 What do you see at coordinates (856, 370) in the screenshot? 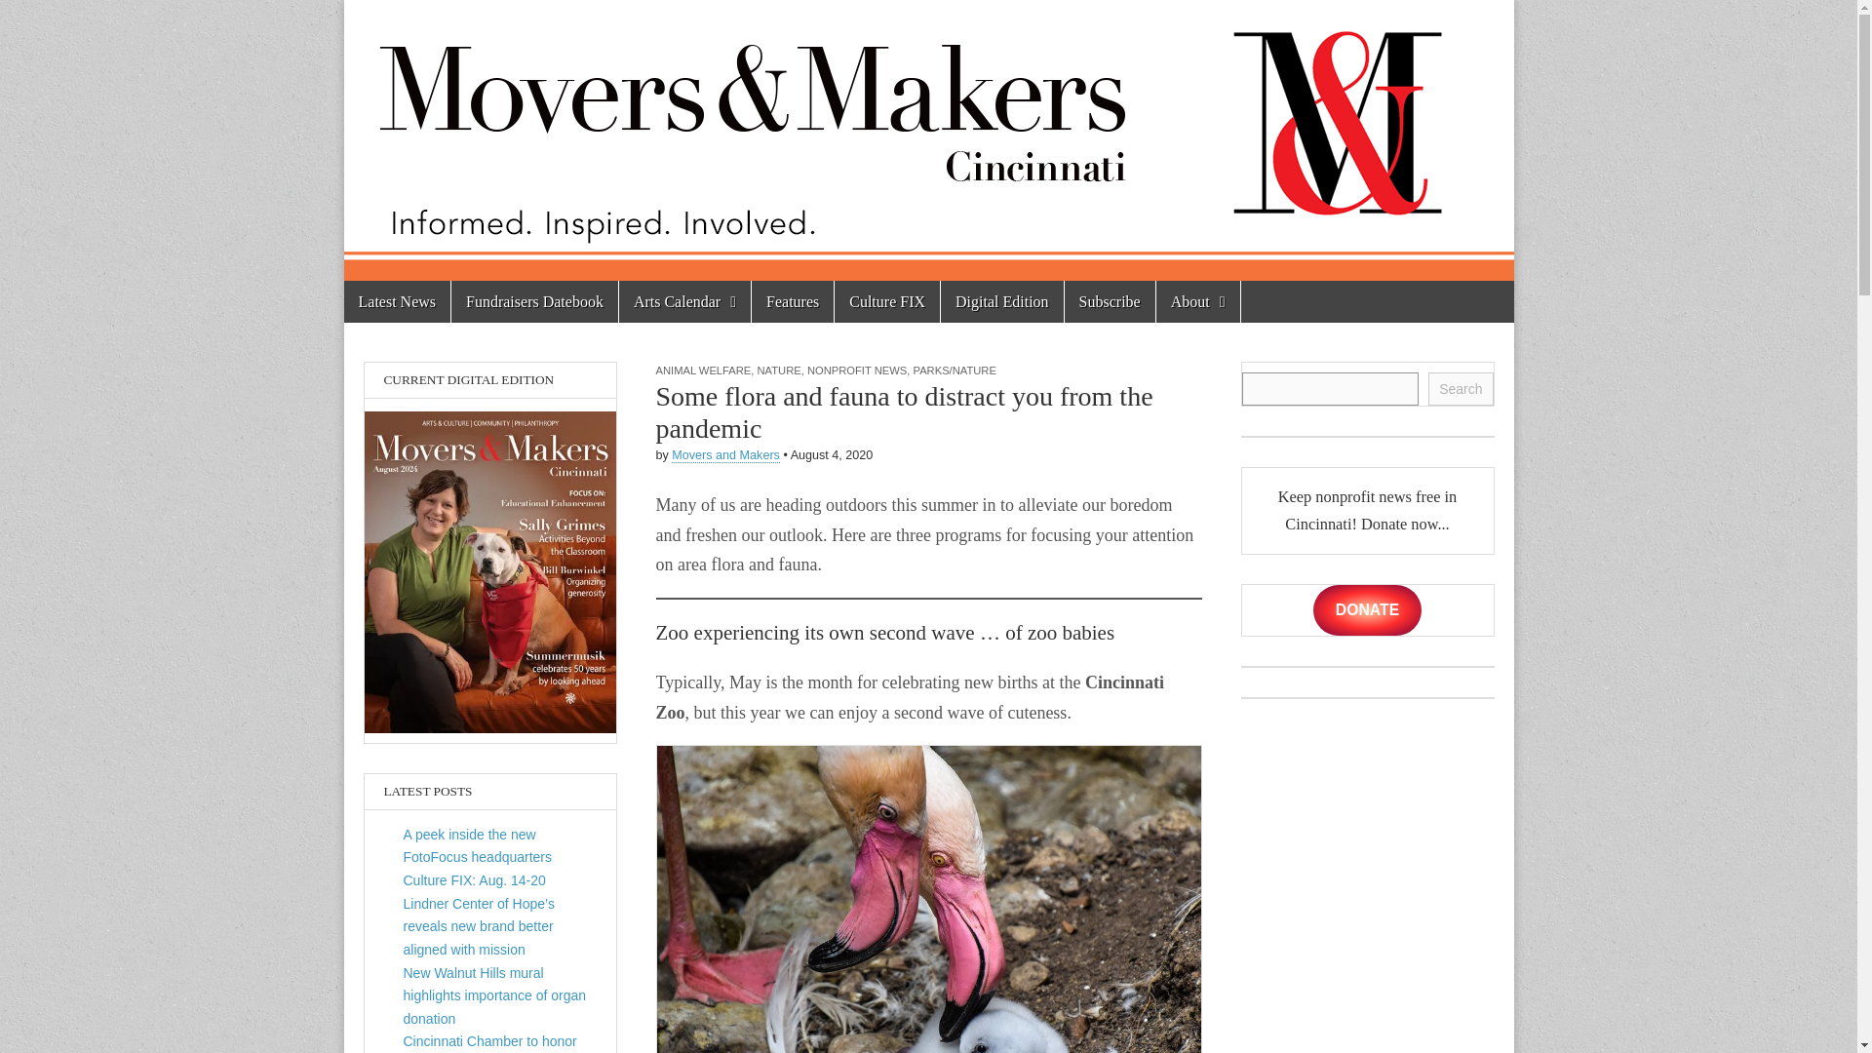
I see `NONPROFIT NEWS` at bounding box center [856, 370].